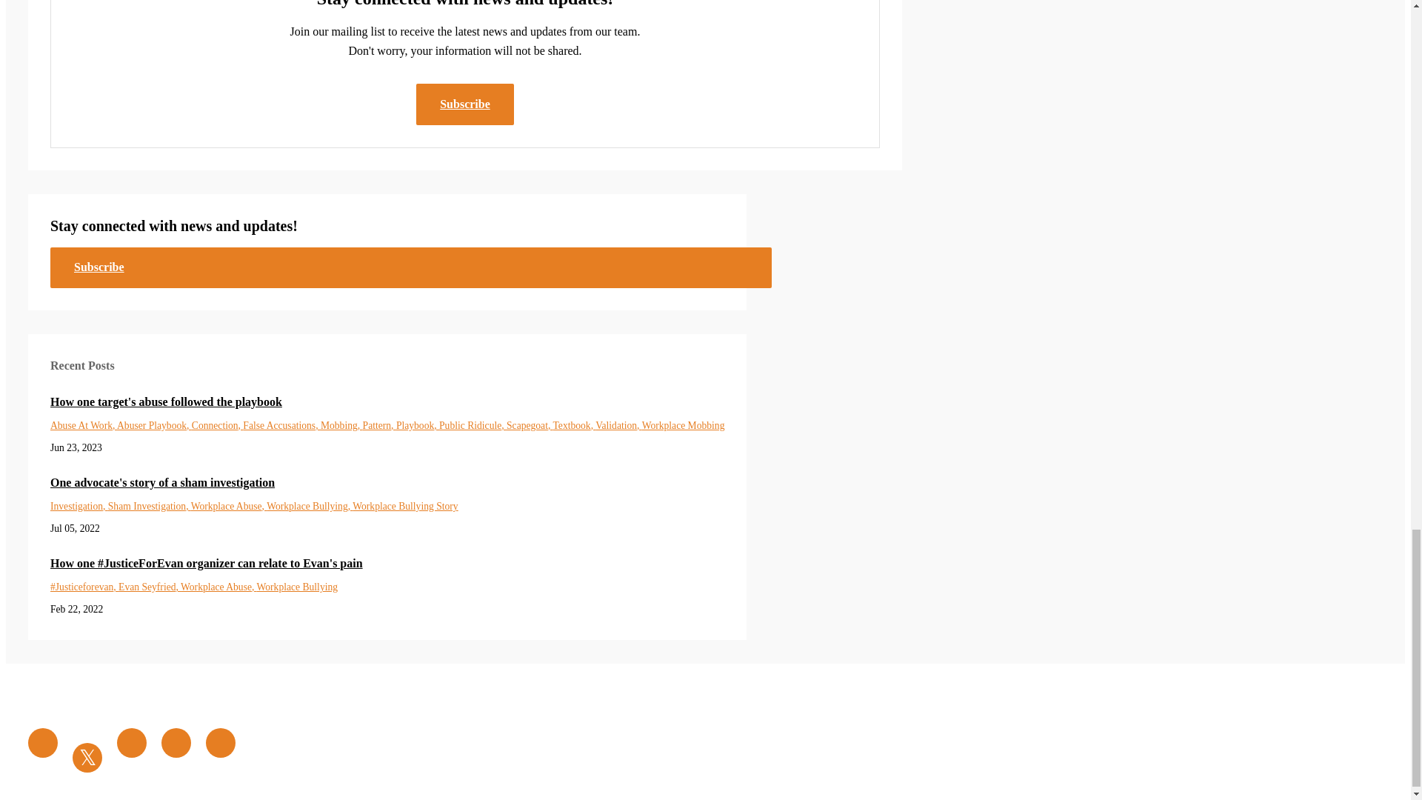 The height and width of the screenshot is (800, 1422). Describe the element at coordinates (310, 507) in the screenshot. I see `Workplace Bullying` at that location.